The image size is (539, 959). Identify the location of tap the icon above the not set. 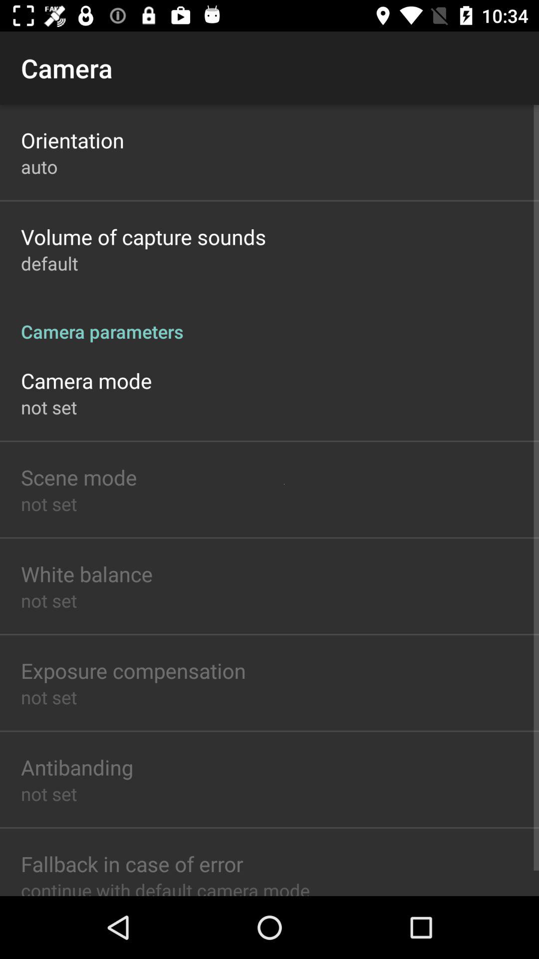
(77, 767).